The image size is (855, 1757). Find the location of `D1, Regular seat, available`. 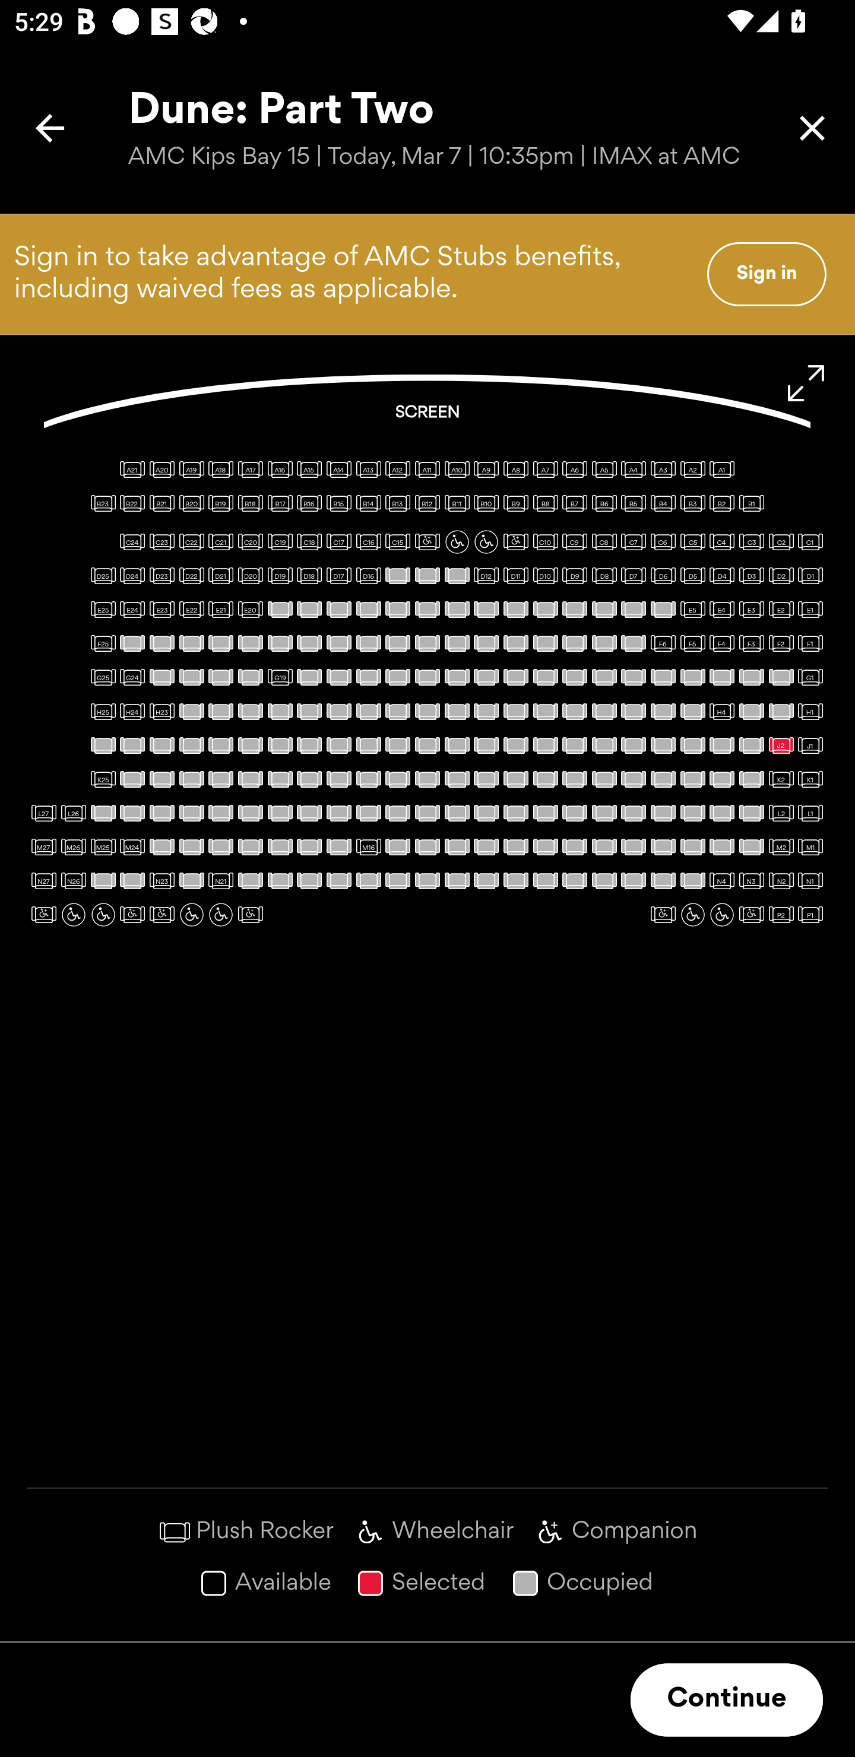

D1, Regular seat, available is located at coordinates (810, 575).